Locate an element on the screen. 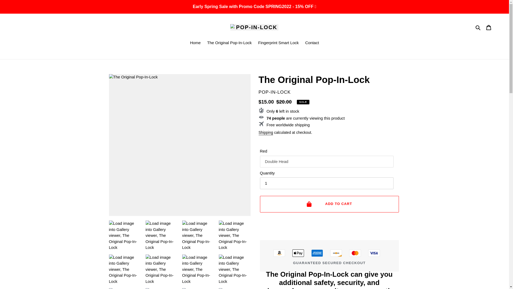 Image resolution: width=513 pixels, height=289 pixels. 1 is located at coordinates (327, 183).